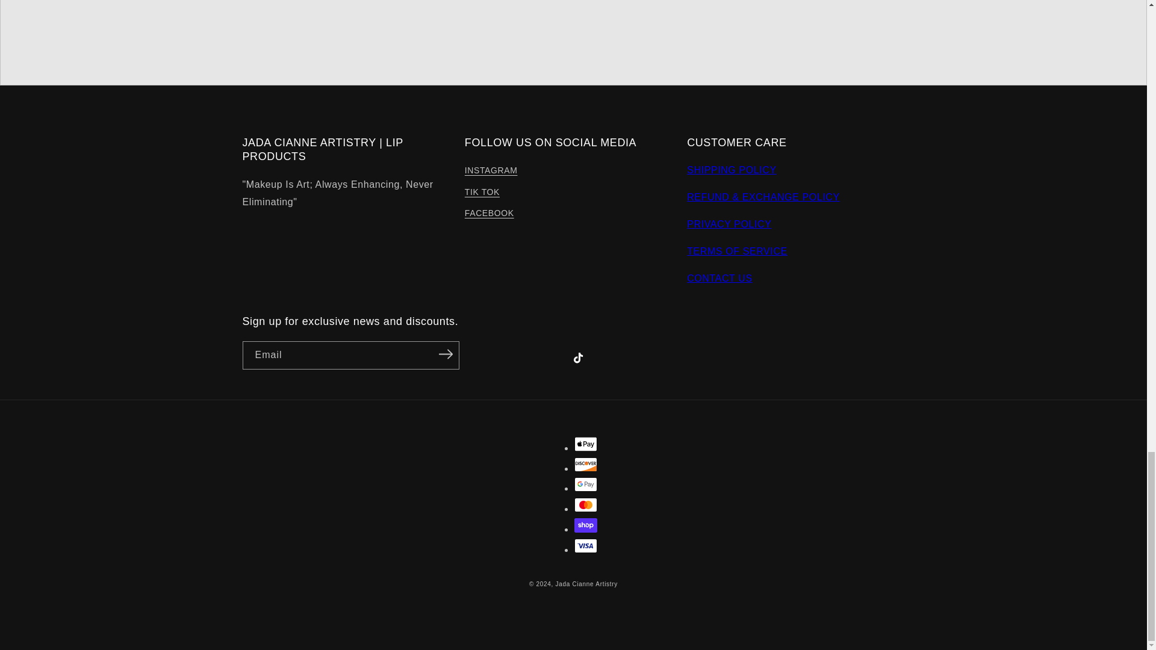 This screenshot has width=1156, height=650. I want to click on SHIPPING POLICY, so click(732, 170).